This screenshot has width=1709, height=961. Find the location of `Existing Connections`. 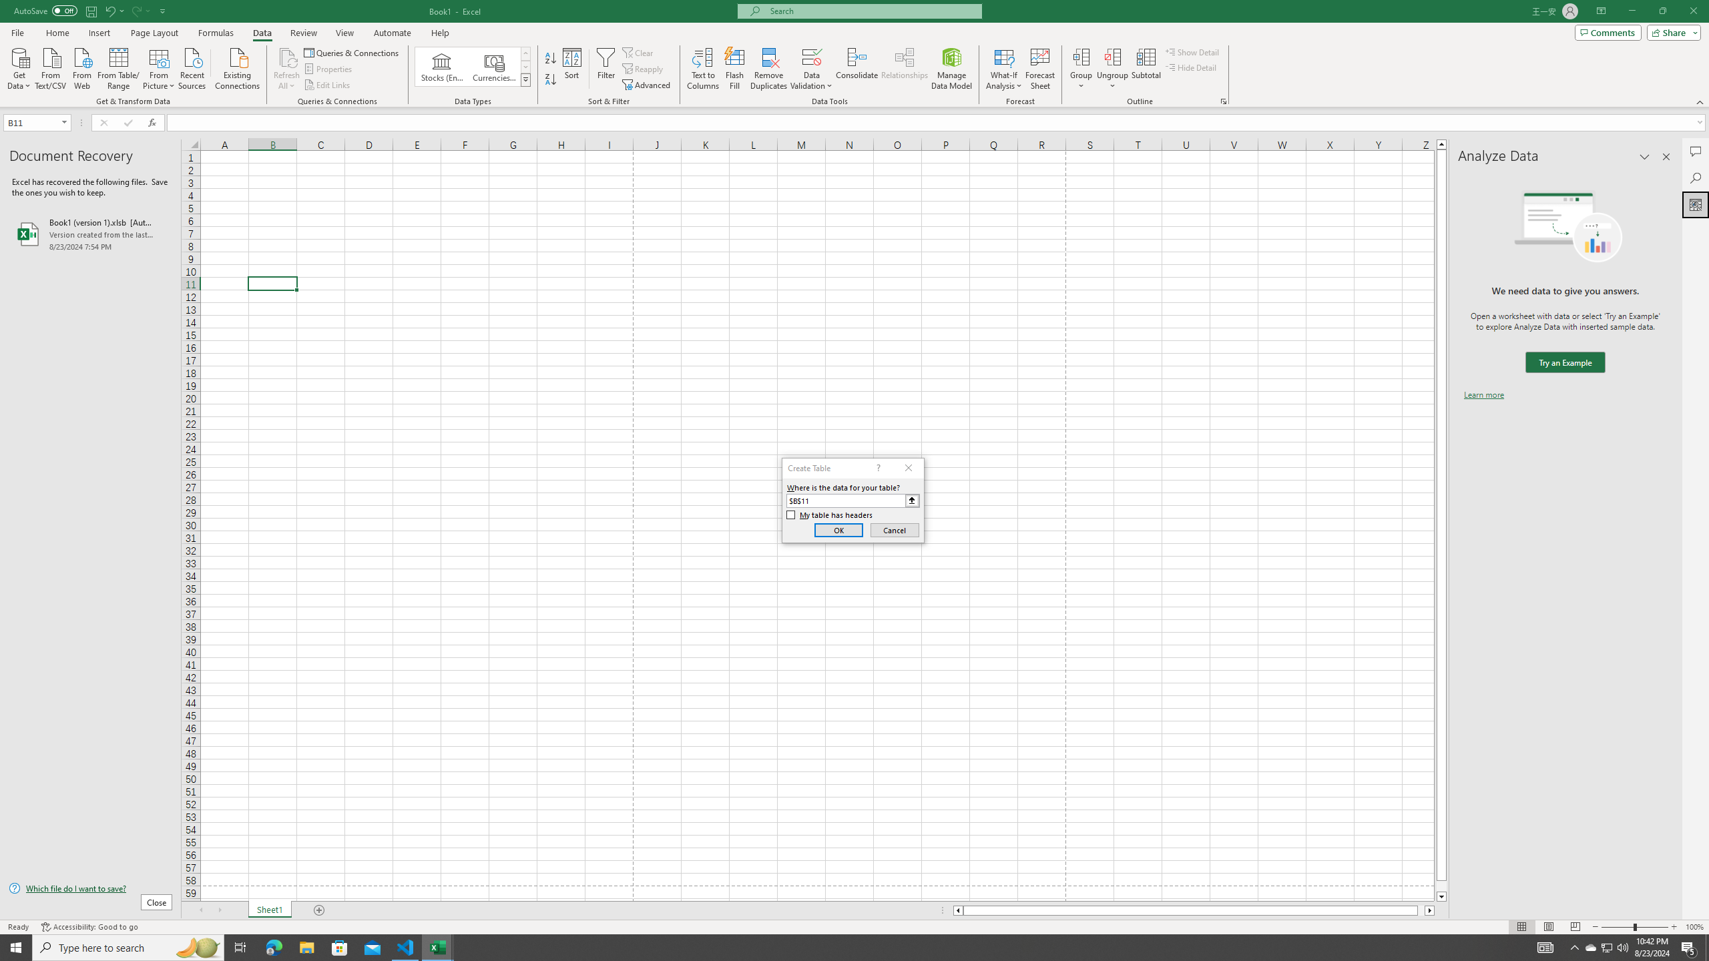

Existing Connections is located at coordinates (238, 67).